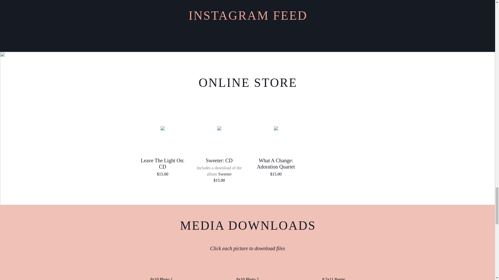  What do you see at coordinates (163, 128) in the screenshot?
I see `Leave The Light On: CD` at bounding box center [163, 128].